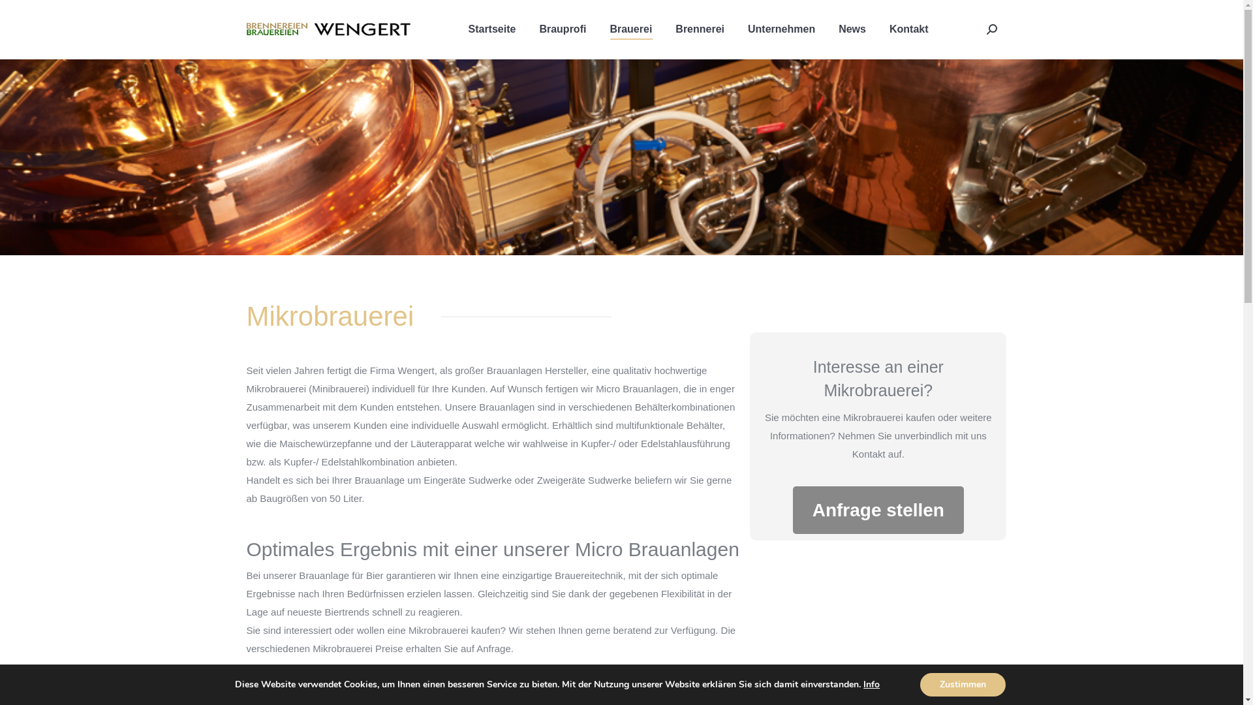  I want to click on Brauerei, so click(630, 29).